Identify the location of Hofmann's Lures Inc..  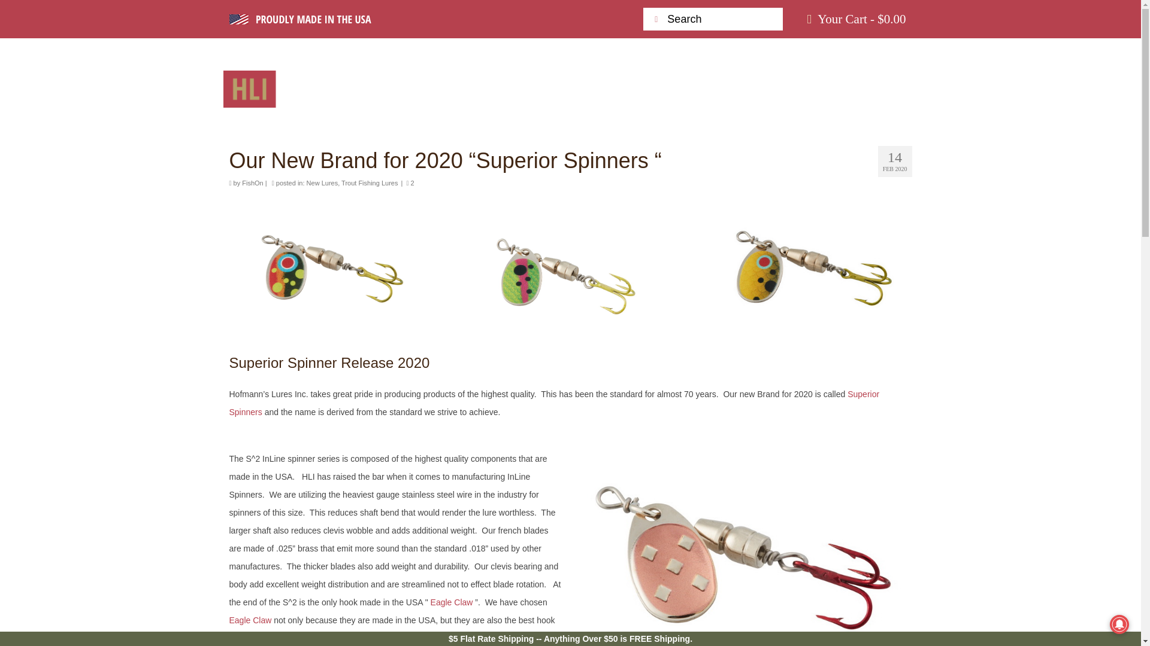
(332, 89).